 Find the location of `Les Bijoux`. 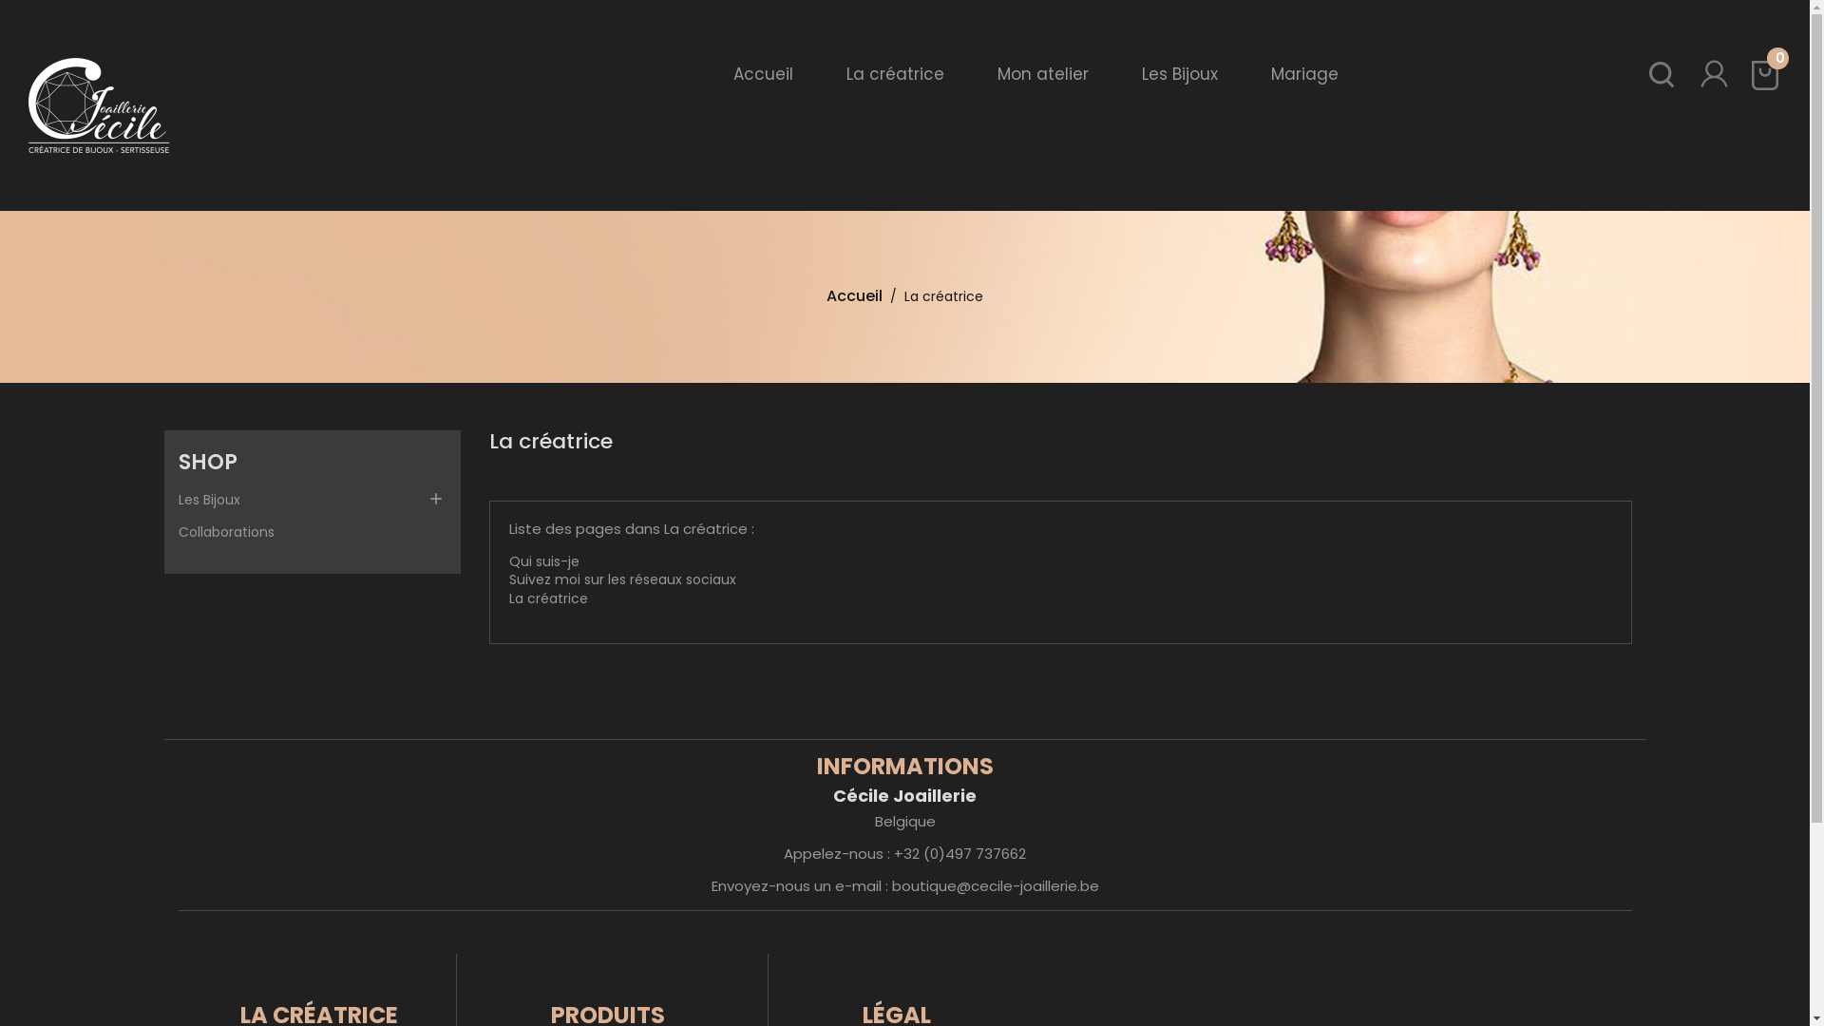

Les Bijoux is located at coordinates (1180, 80).